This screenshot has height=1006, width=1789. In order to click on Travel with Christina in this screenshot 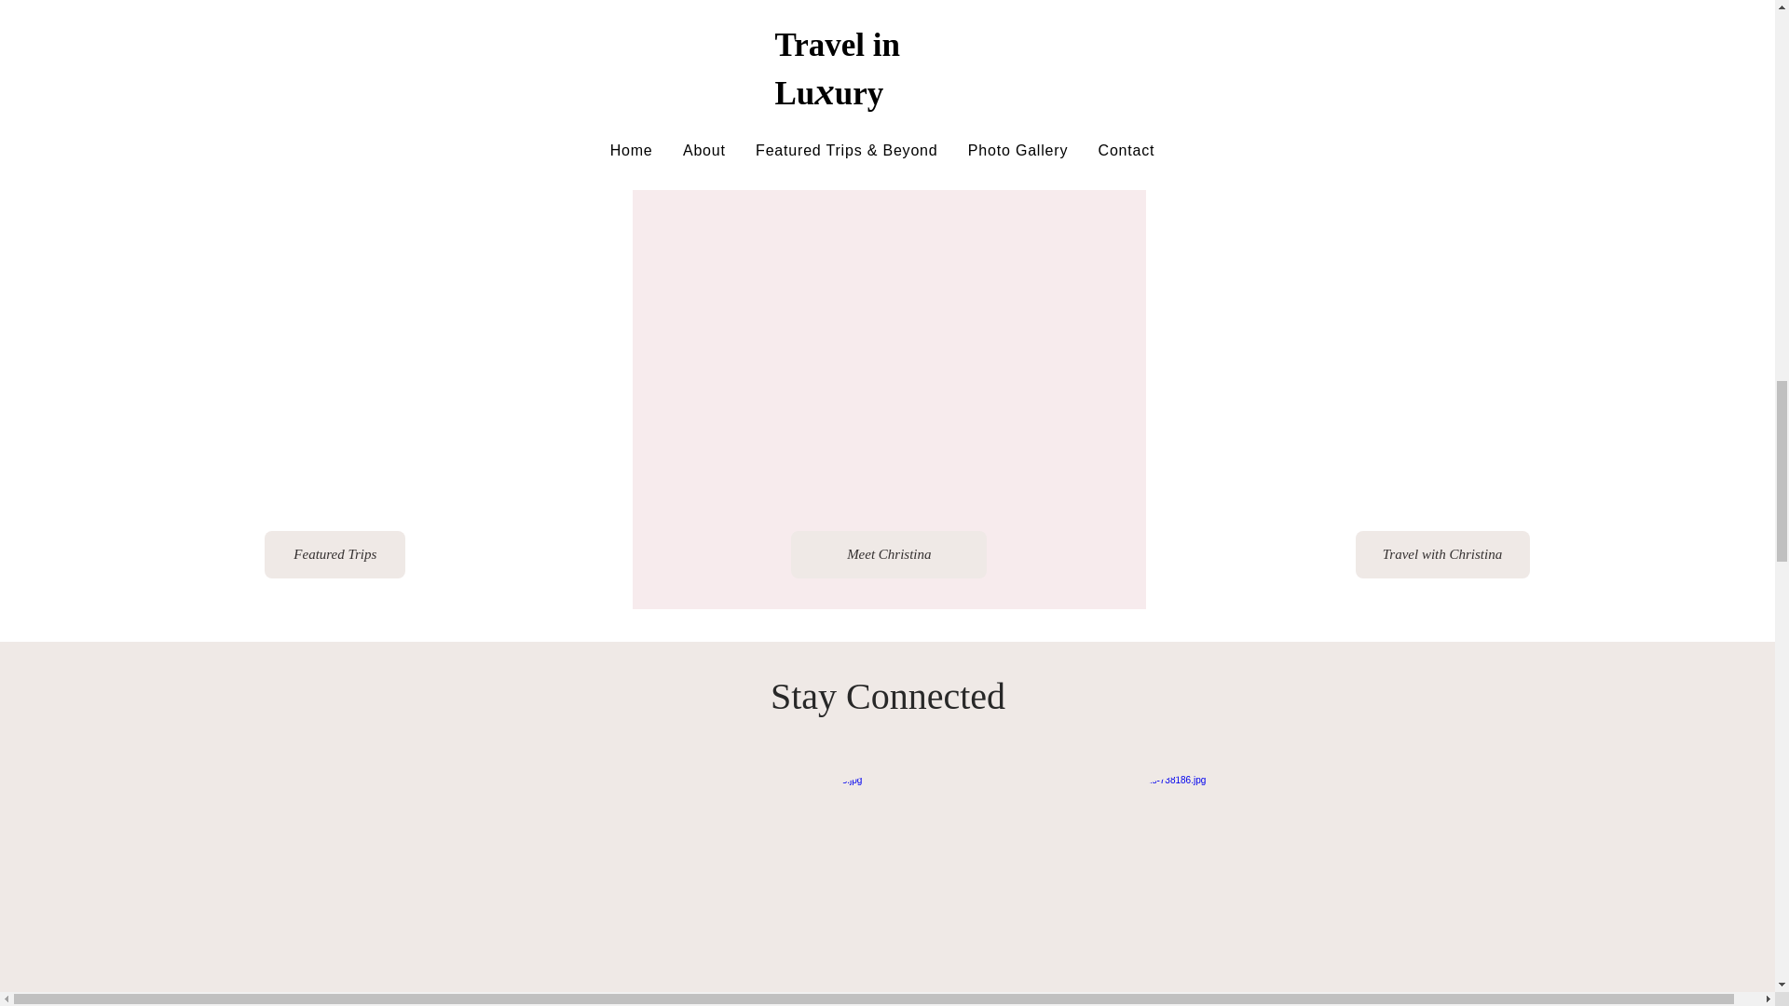, I will do `click(1441, 555)`.